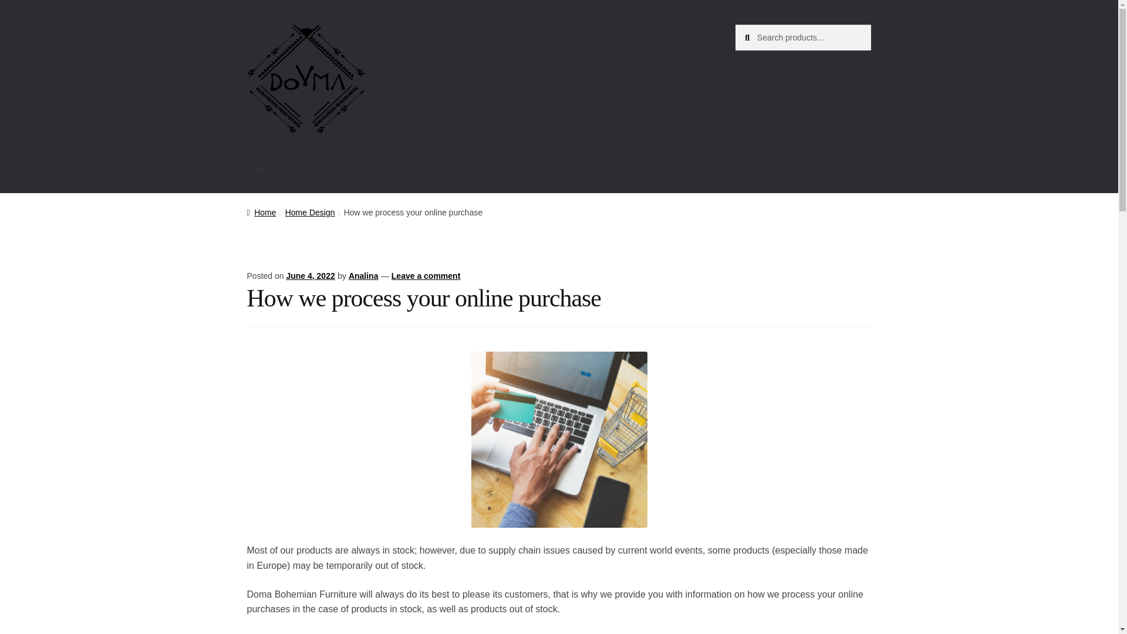 This screenshot has height=634, width=1127. I want to click on Leave a comment, so click(426, 276).